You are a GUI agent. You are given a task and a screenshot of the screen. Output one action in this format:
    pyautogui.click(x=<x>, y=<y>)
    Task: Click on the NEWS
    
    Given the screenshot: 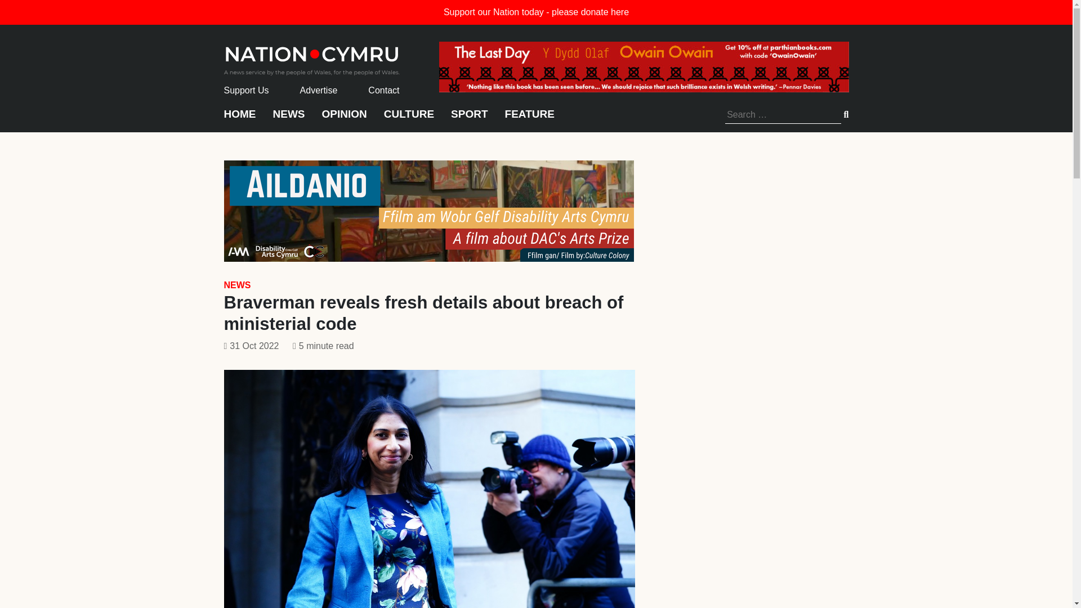 What is the action you would take?
    pyautogui.click(x=237, y=285)
    